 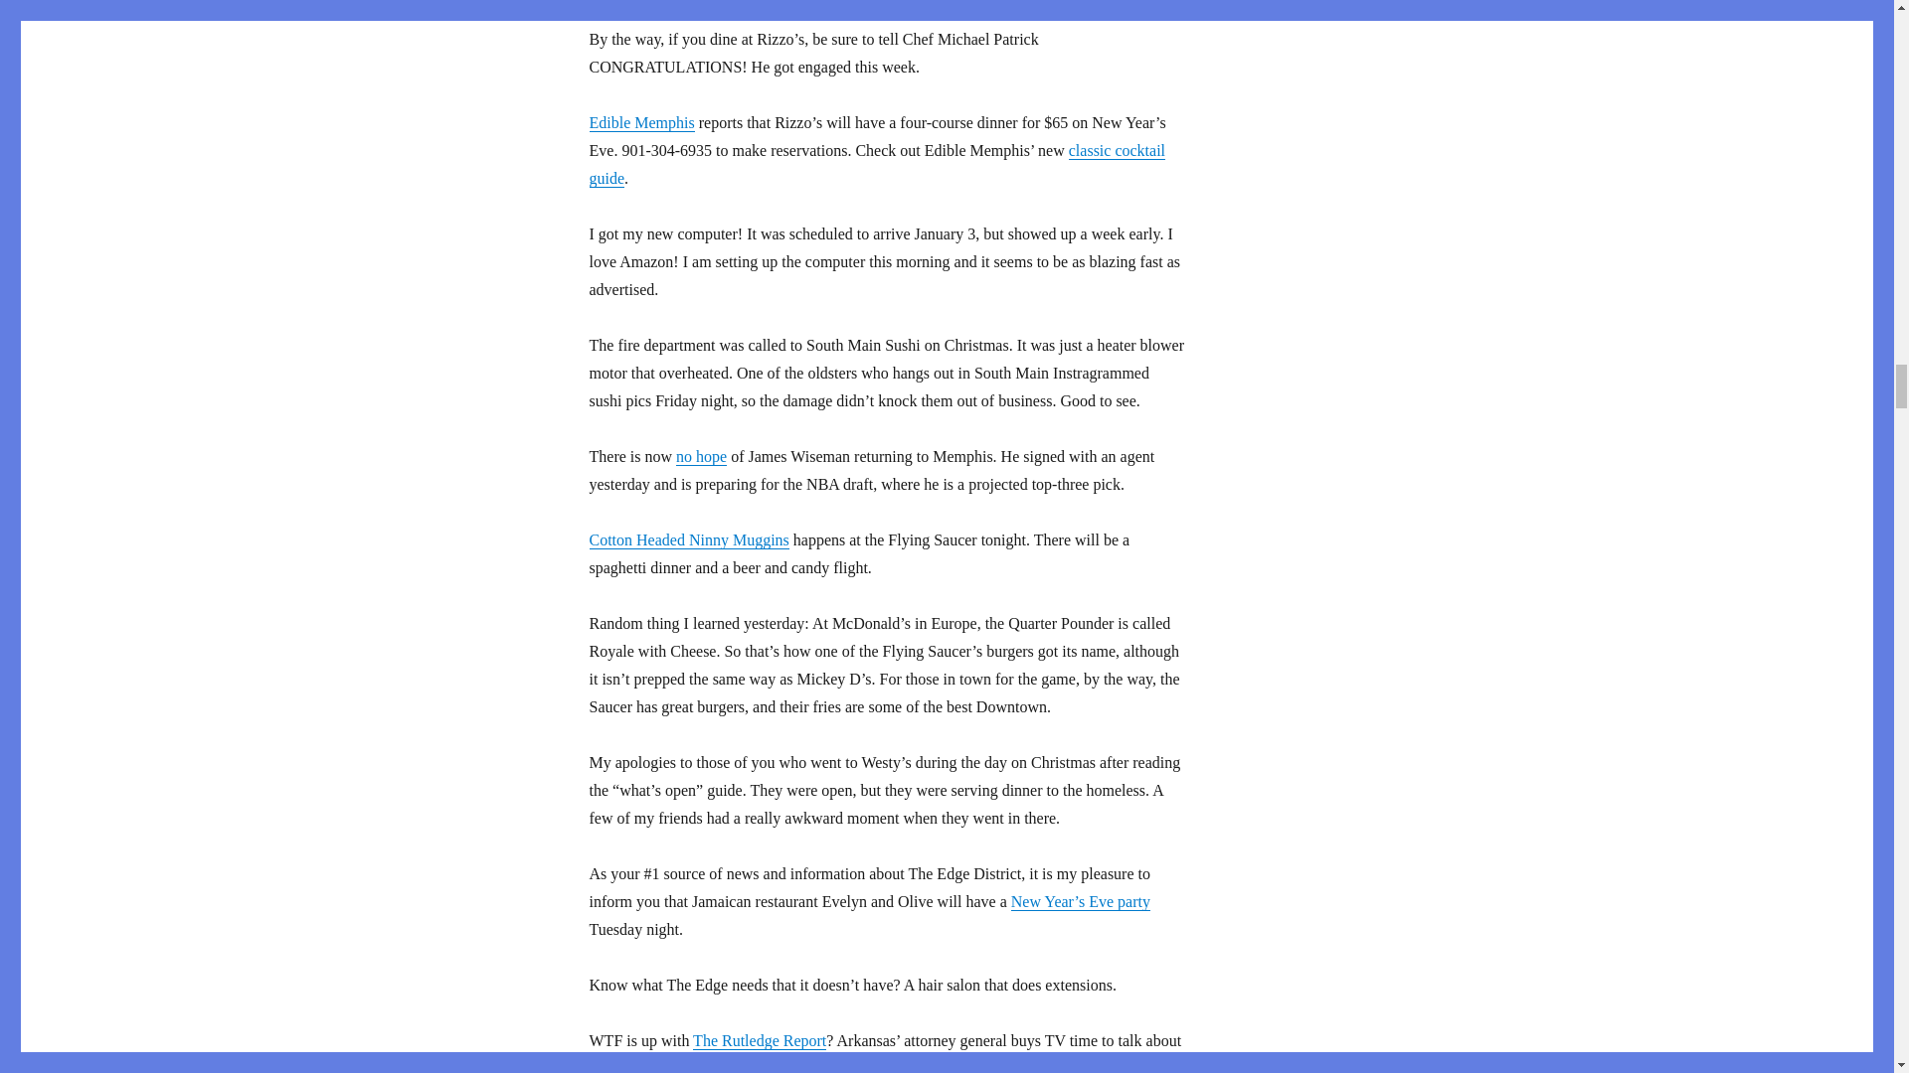 I want to click on Edible Memphis, so click(x=640, y=121).